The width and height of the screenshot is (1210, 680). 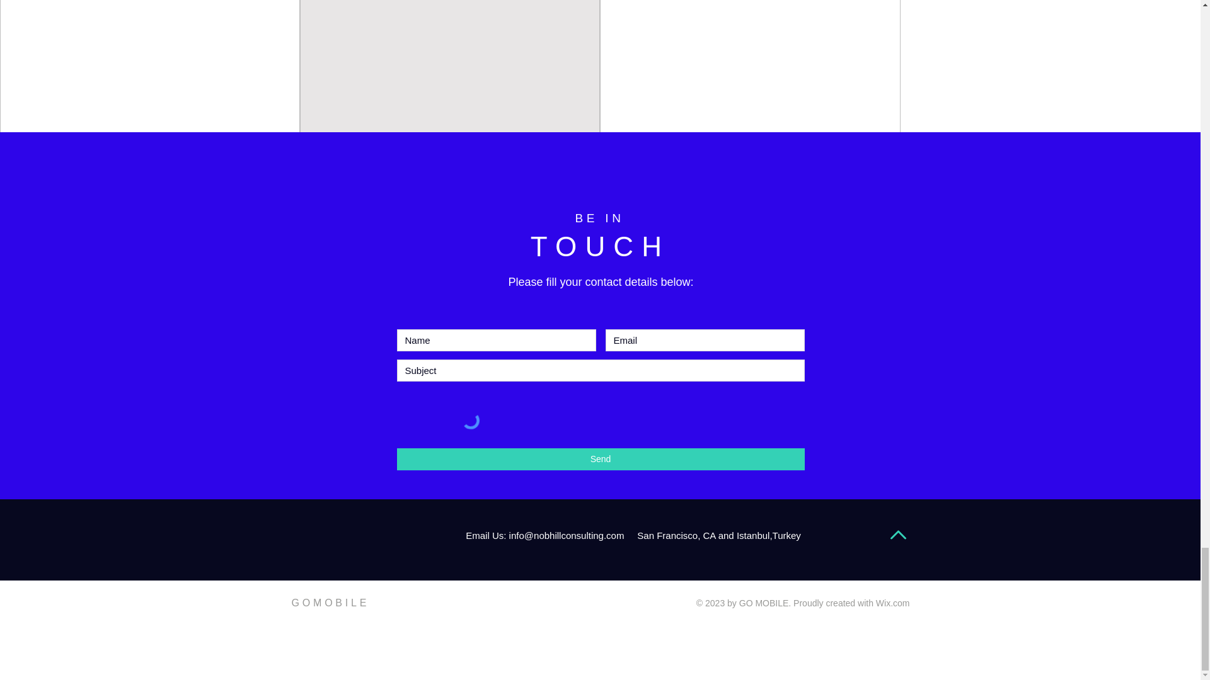 What do you see at coordinates (892, 603) in the screenshot?
I see `Wix.com` at bounding box center [892, 603].